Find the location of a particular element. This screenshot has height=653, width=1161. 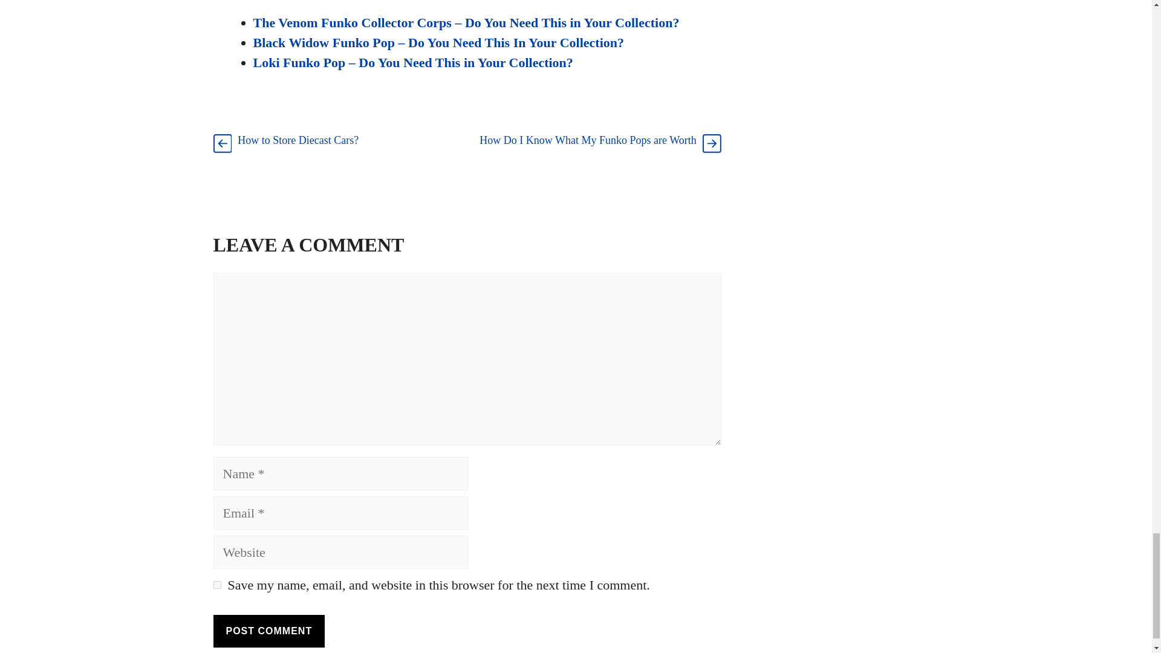

yes is located at coordinates (216, 585).